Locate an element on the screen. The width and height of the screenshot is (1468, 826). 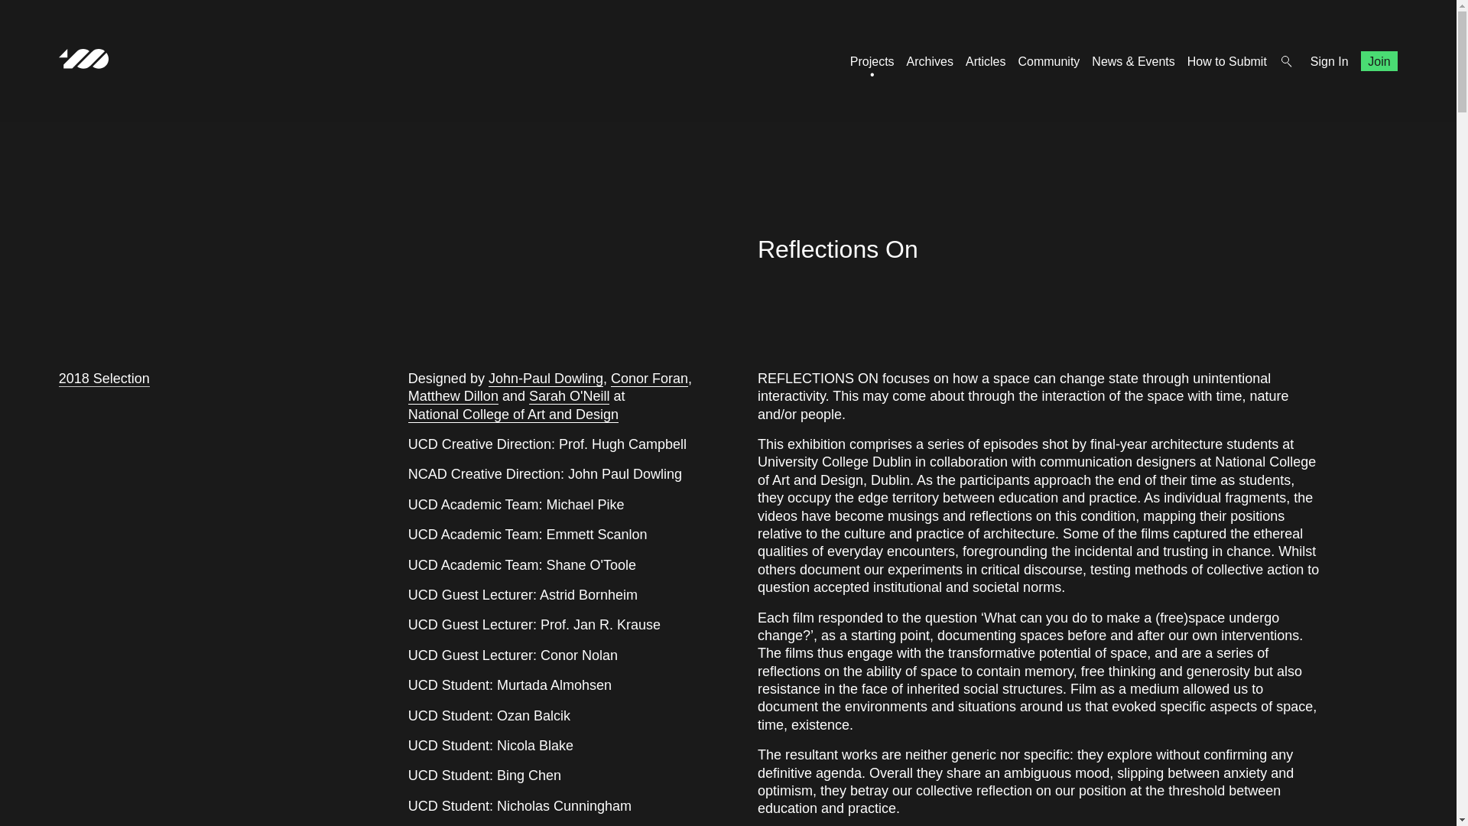
2018 Selection is located at coordinates (104, 379).